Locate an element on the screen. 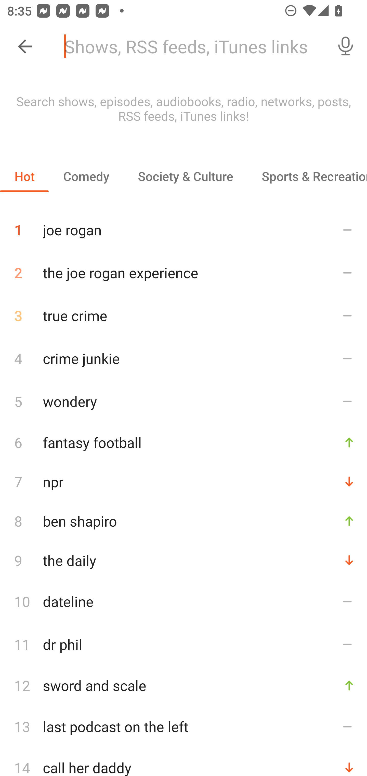 The width and height of the screenshot is (367, 776). 4 crime junkie is located at coordinates (183, 358).